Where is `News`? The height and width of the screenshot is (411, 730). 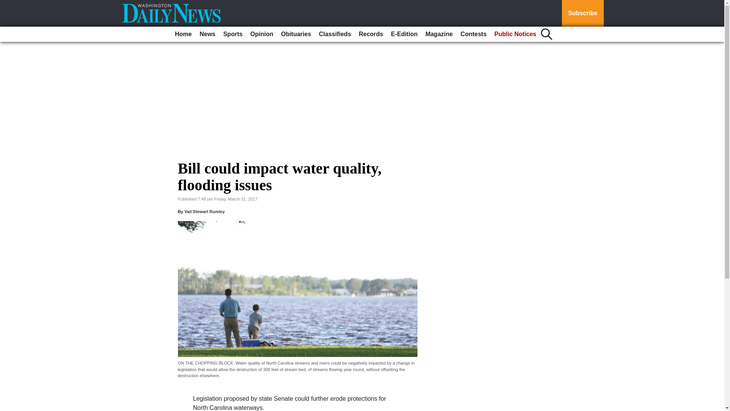 News is located at coordinates (207, 34).